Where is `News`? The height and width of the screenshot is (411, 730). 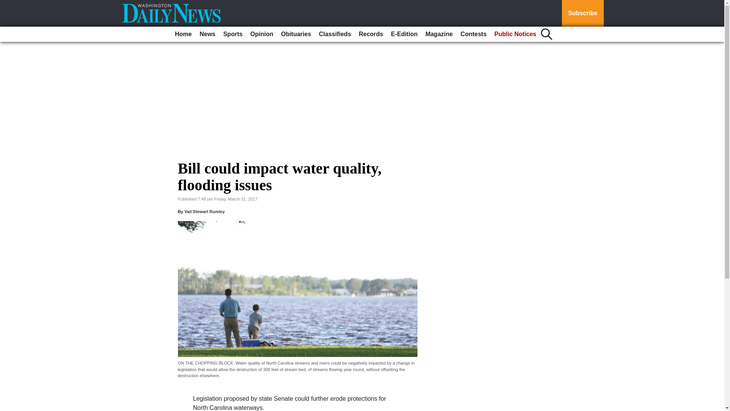 News is located at coordinates (207, 34).